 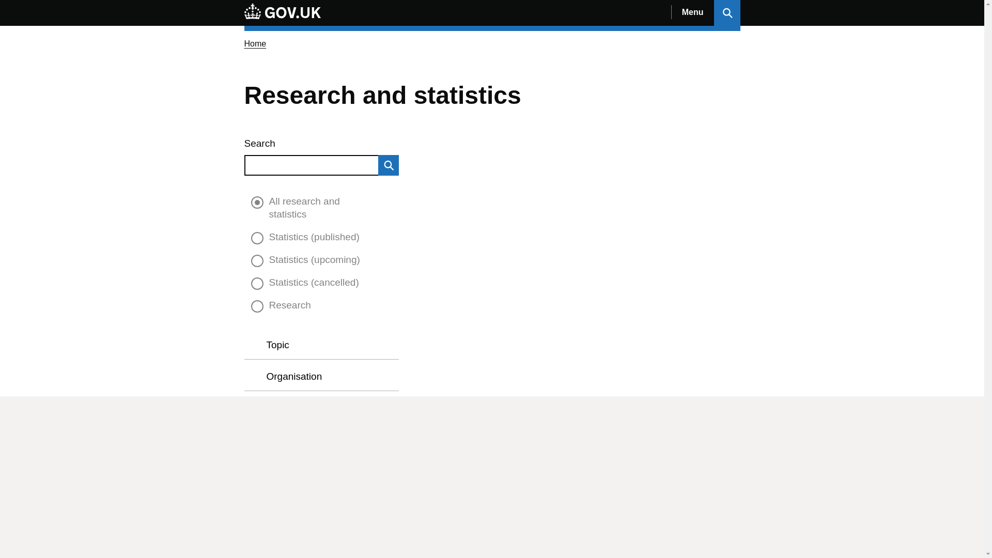 What do you see at coordinates (282, 11) in the screenshot?
I see `GOV.UK` at bounding box center [282, 11].